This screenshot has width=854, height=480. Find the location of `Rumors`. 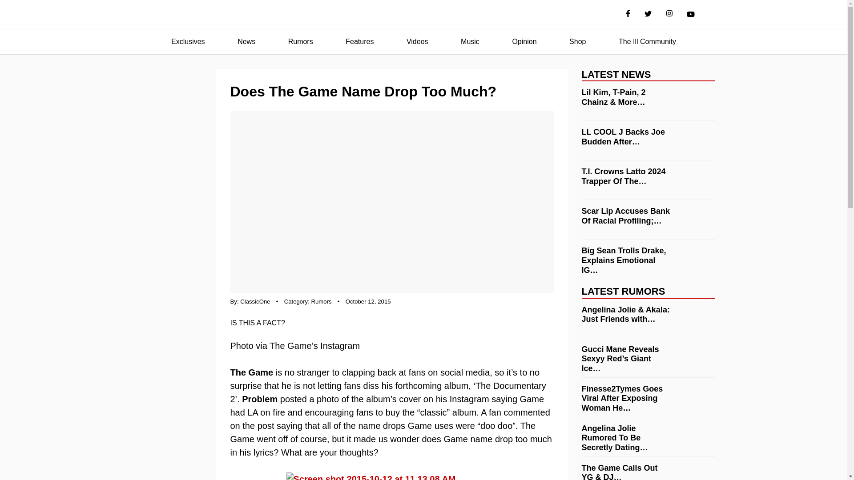

Rumors is located at coordinates (301, 42).